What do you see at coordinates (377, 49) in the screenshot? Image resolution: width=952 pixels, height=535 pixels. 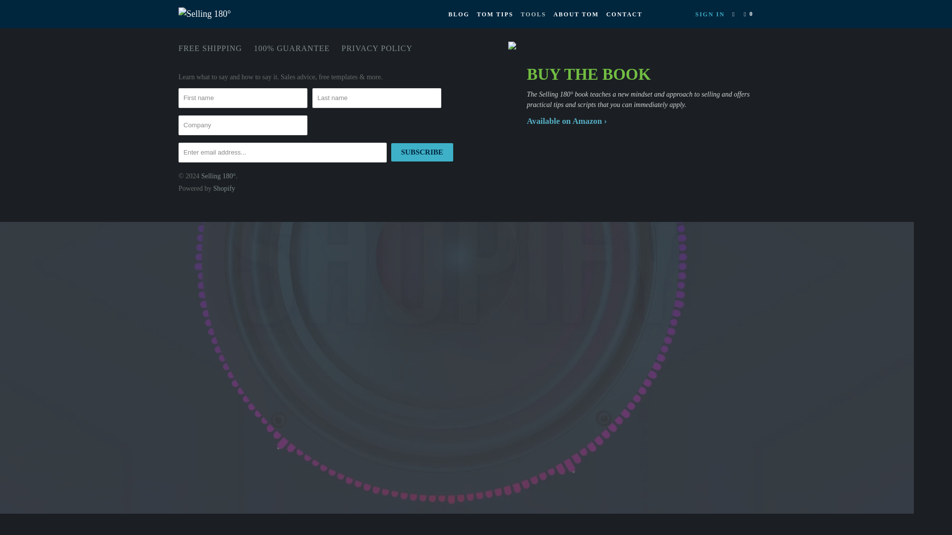 I see `PRIVACY POLICY` at bounding box center [377, 49].